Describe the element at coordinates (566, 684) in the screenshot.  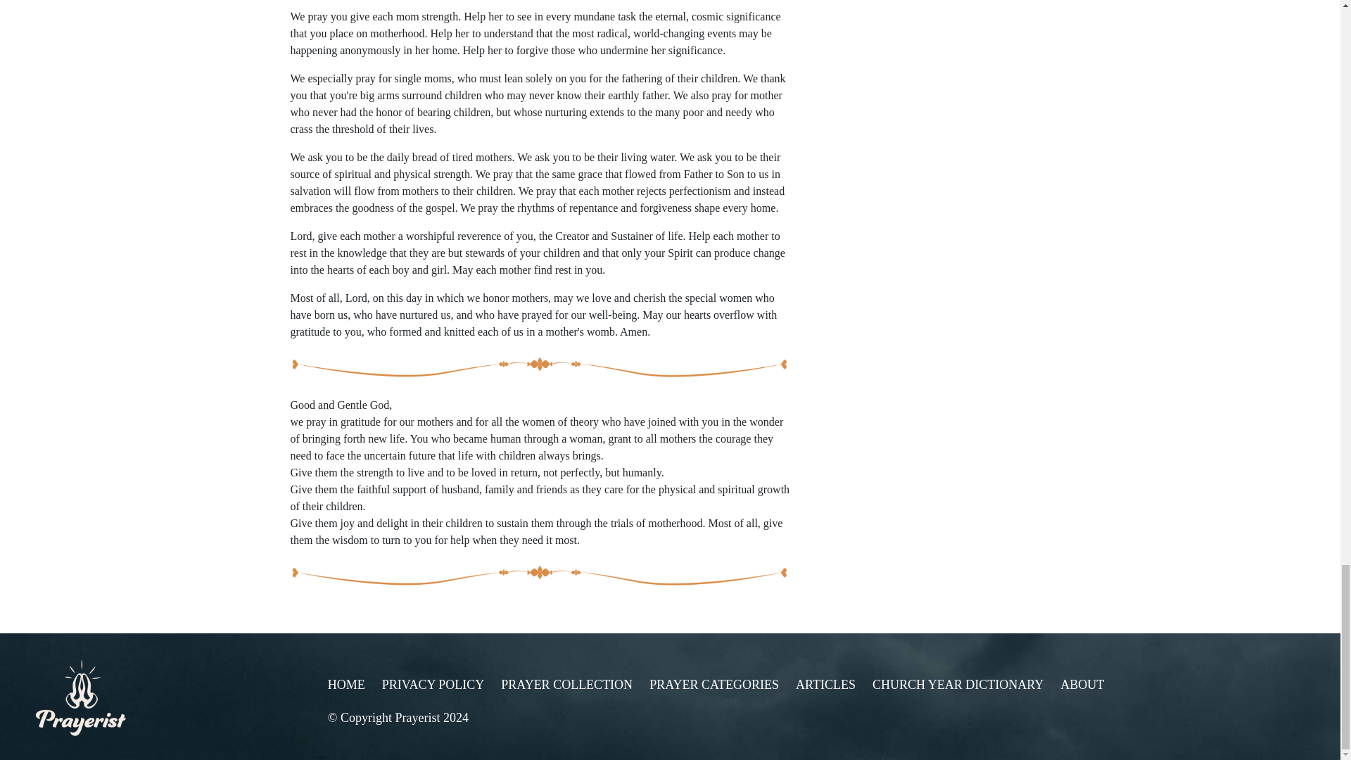
I see `PRAYER COLLECTION` at that location.